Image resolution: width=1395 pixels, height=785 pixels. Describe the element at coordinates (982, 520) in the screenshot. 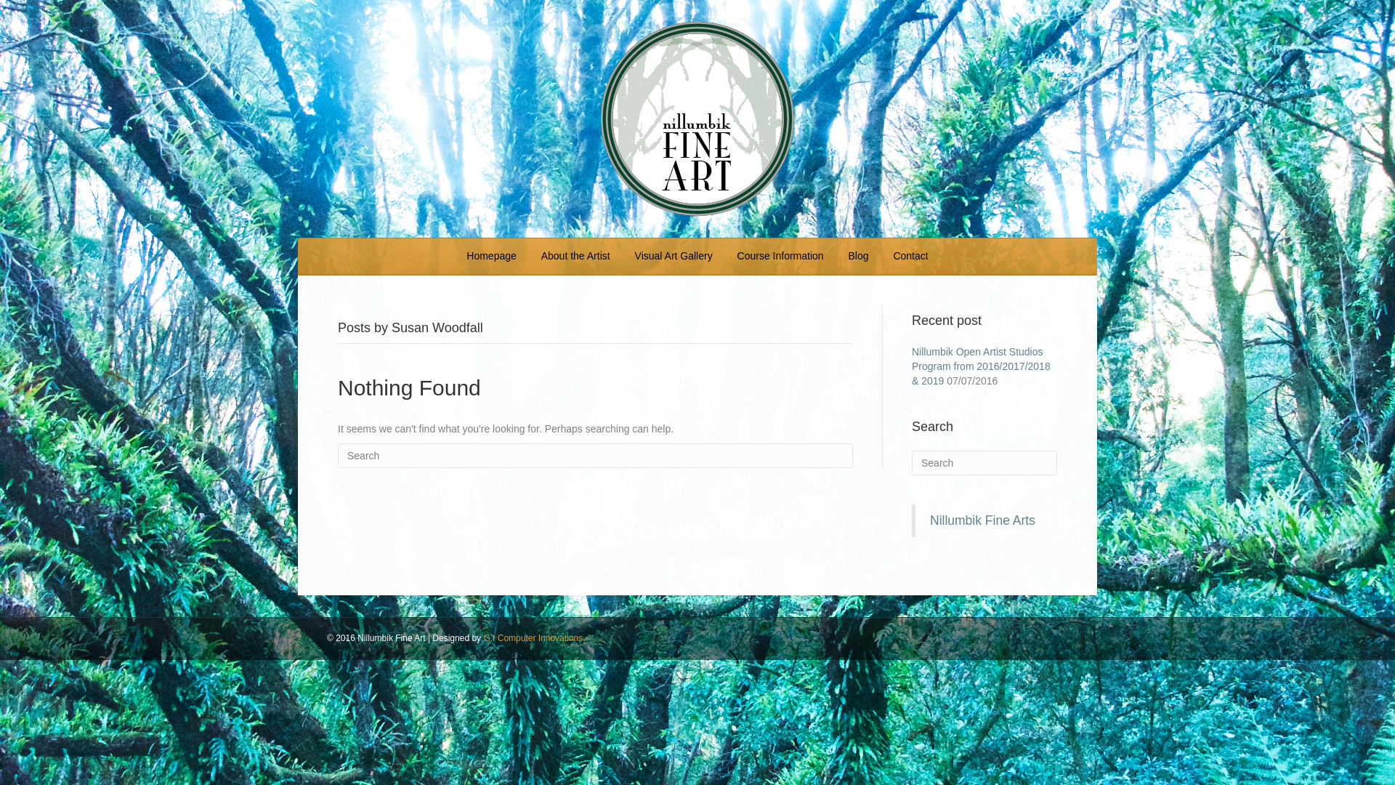

I see `Nillumbik Fine Arts` at that location.